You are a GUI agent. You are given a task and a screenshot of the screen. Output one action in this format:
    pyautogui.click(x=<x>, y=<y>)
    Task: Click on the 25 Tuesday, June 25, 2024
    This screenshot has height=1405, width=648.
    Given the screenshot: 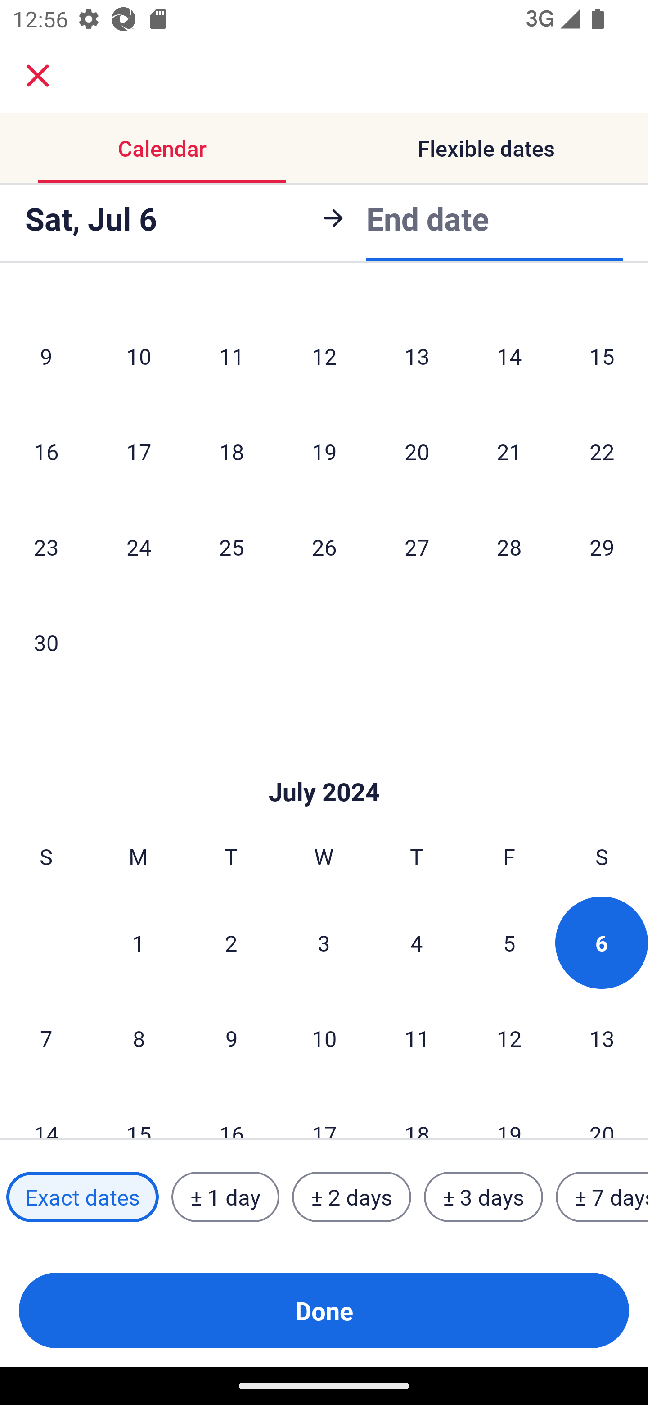 What is the action you would take?
    pyautogui.click(x=231, y=546)
    